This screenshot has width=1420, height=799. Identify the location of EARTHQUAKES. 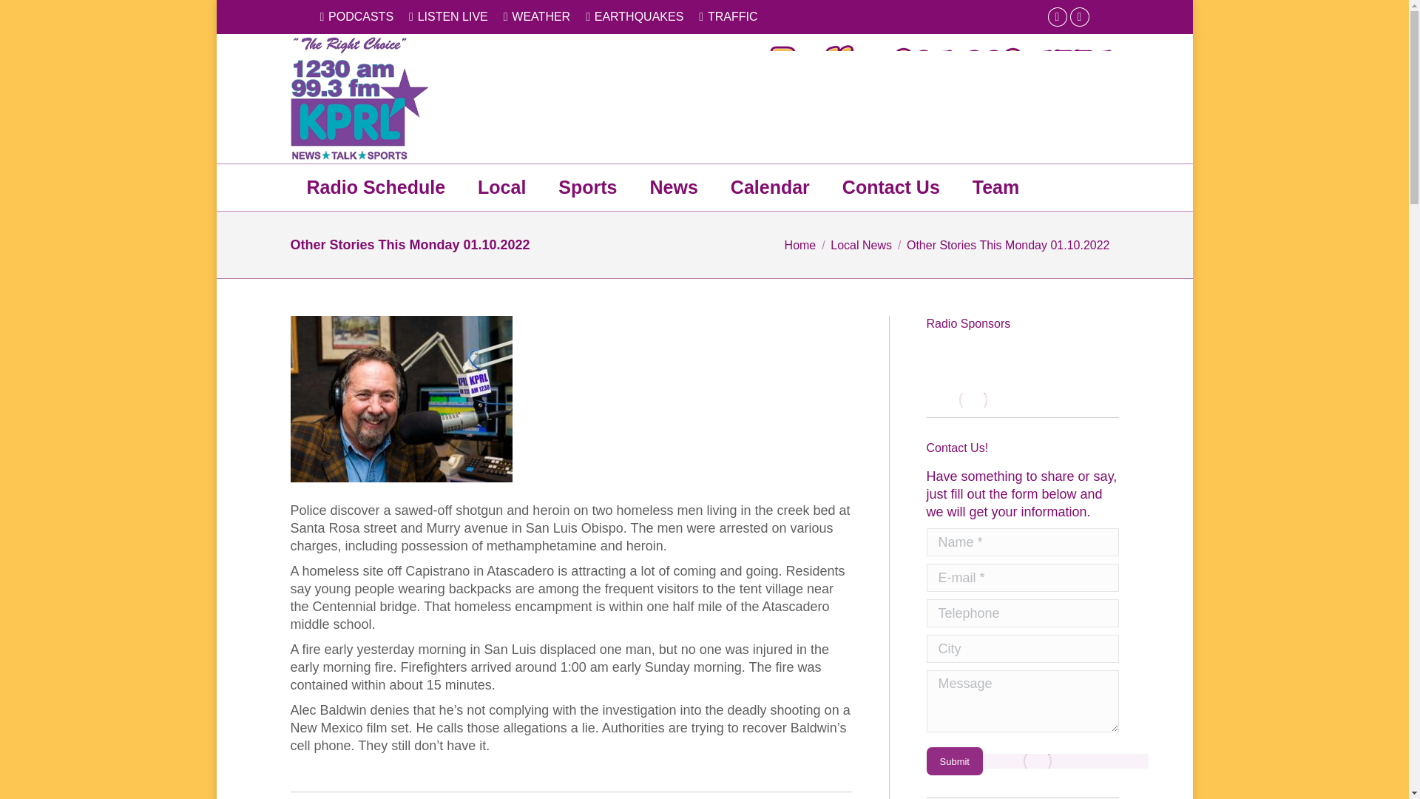
(634, 16).